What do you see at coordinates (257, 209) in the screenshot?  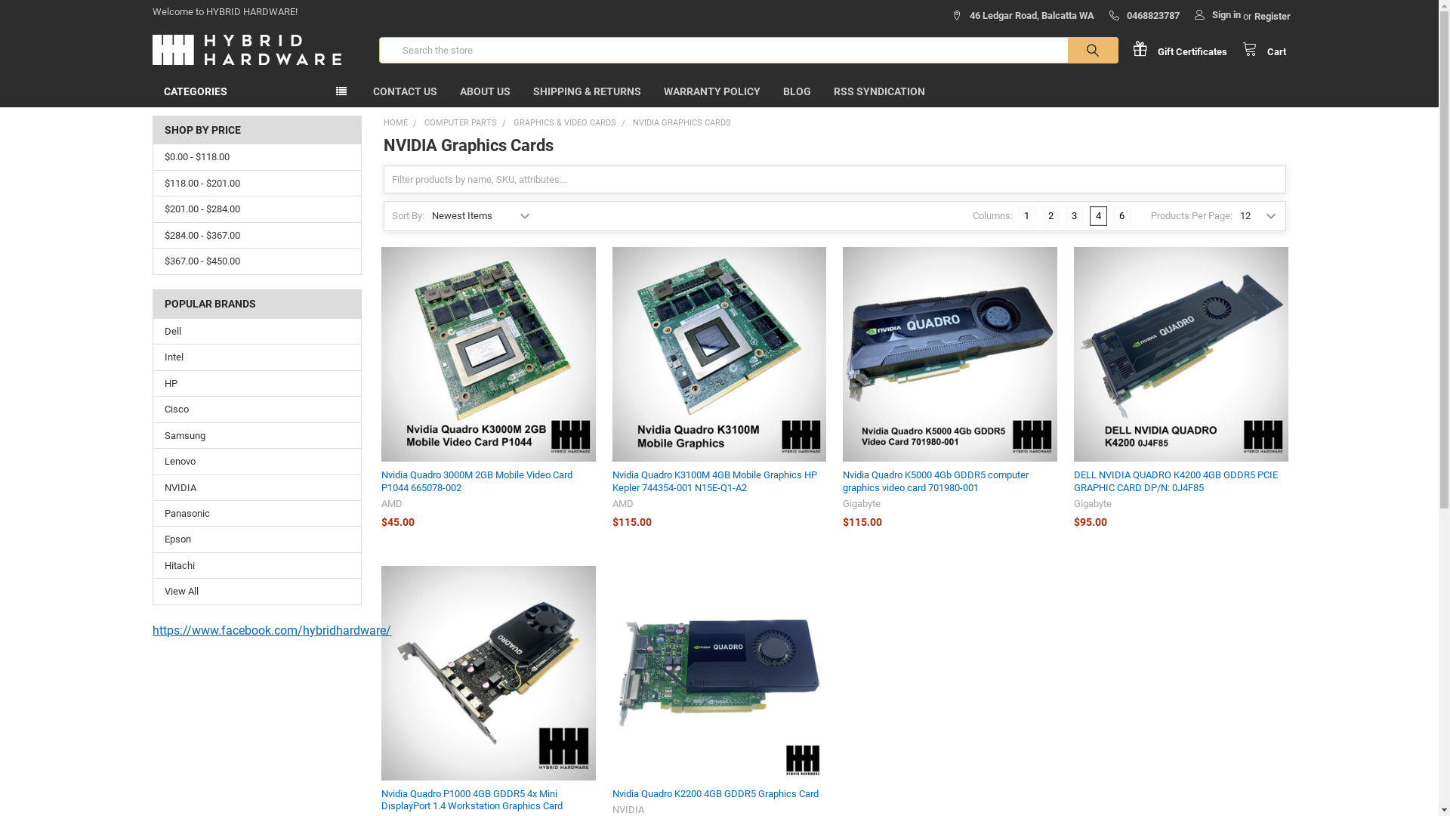 I see `$201.00 - $284.00` at bounding box center [257, 209].